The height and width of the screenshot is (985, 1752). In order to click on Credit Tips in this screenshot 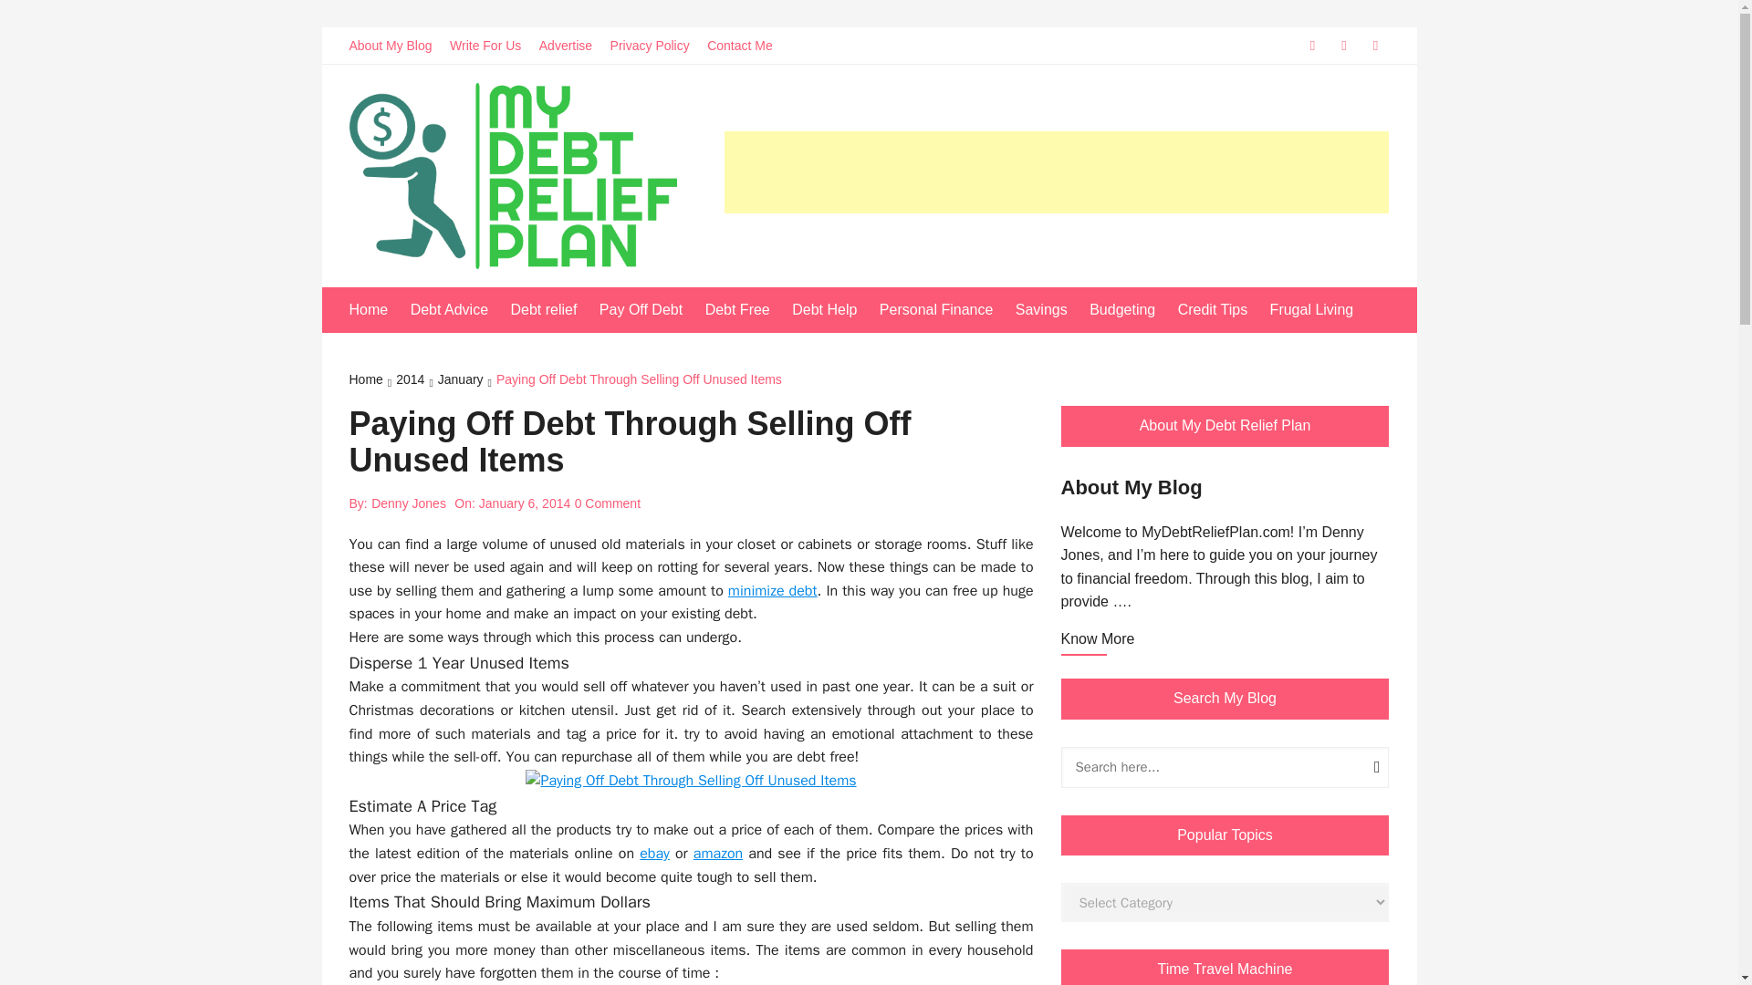, I will do `click(1221, 310)`.